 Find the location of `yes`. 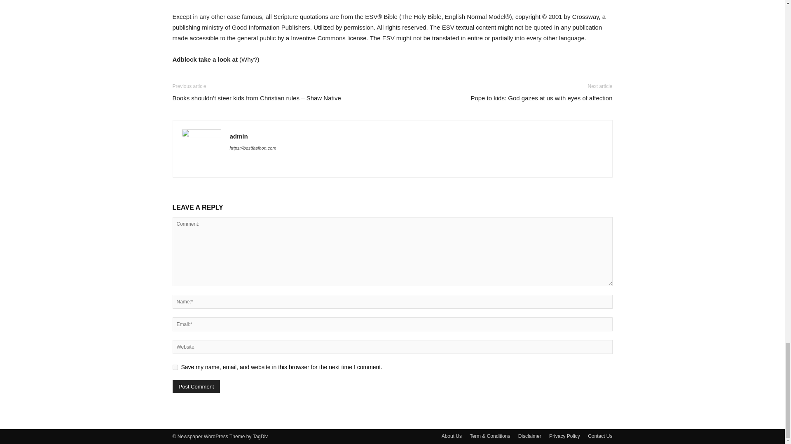

yes is located at coordinates (175, 367).